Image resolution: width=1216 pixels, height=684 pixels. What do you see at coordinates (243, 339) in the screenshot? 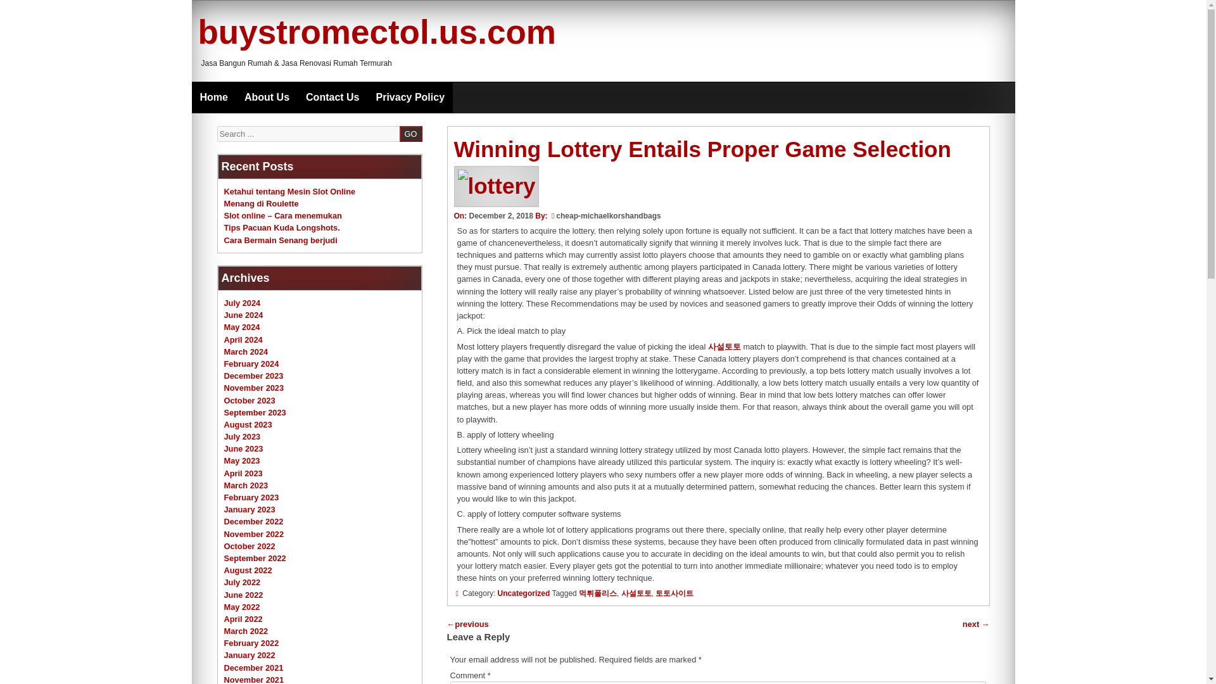
I see `April 2024` at bounding box center [243, 339].